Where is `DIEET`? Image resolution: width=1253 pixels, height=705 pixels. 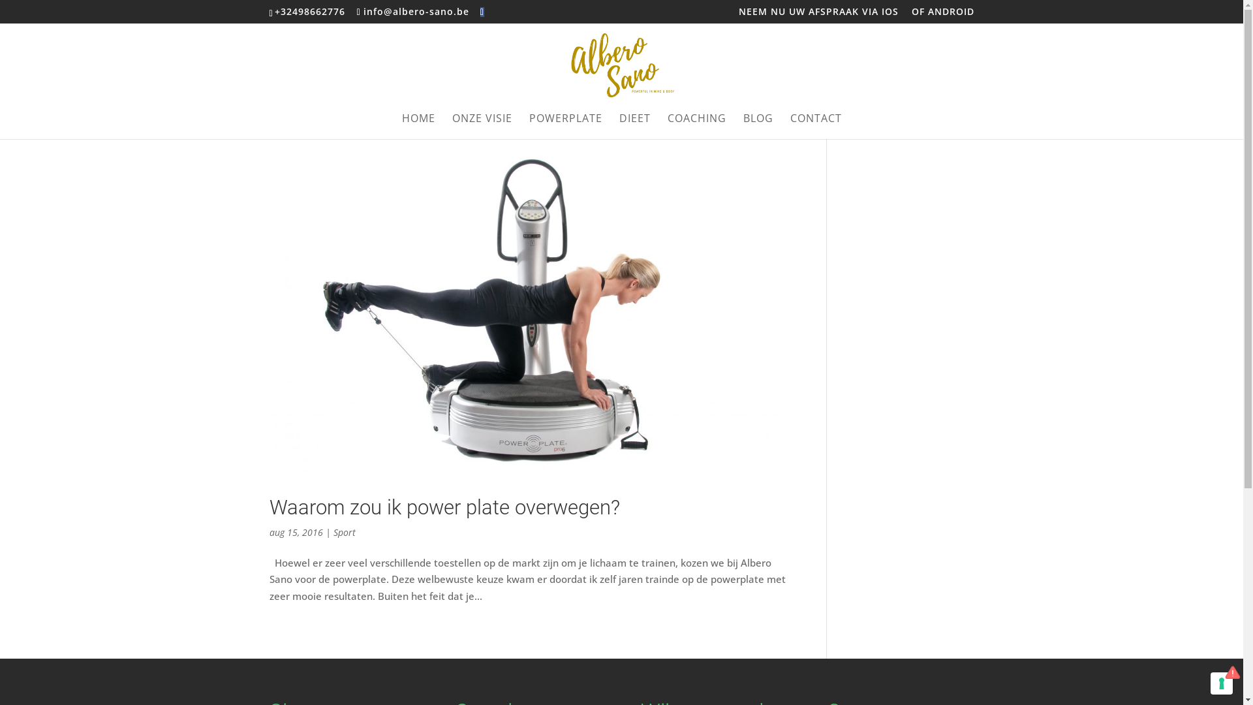 DIEET is located at coordinates (634, 127).